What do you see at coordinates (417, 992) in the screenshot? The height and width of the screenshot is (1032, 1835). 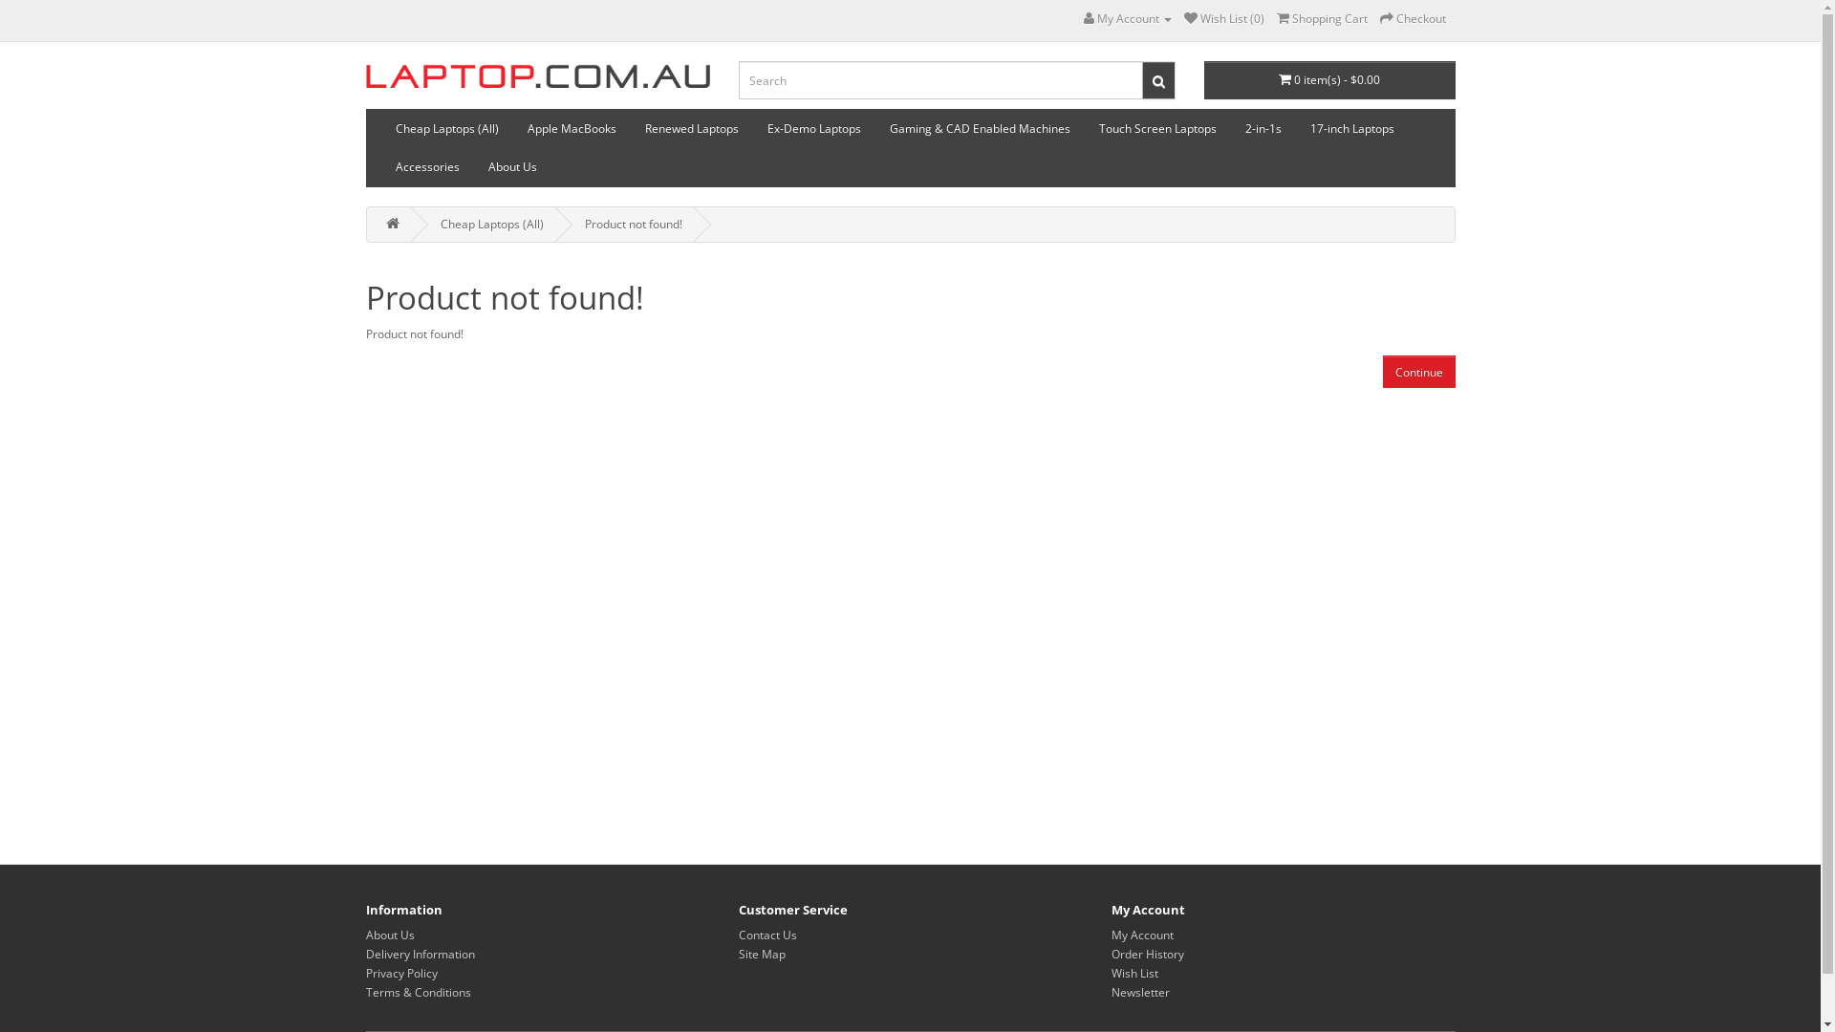 I see `Terms & Conditions` at bounding box center [417, 992].